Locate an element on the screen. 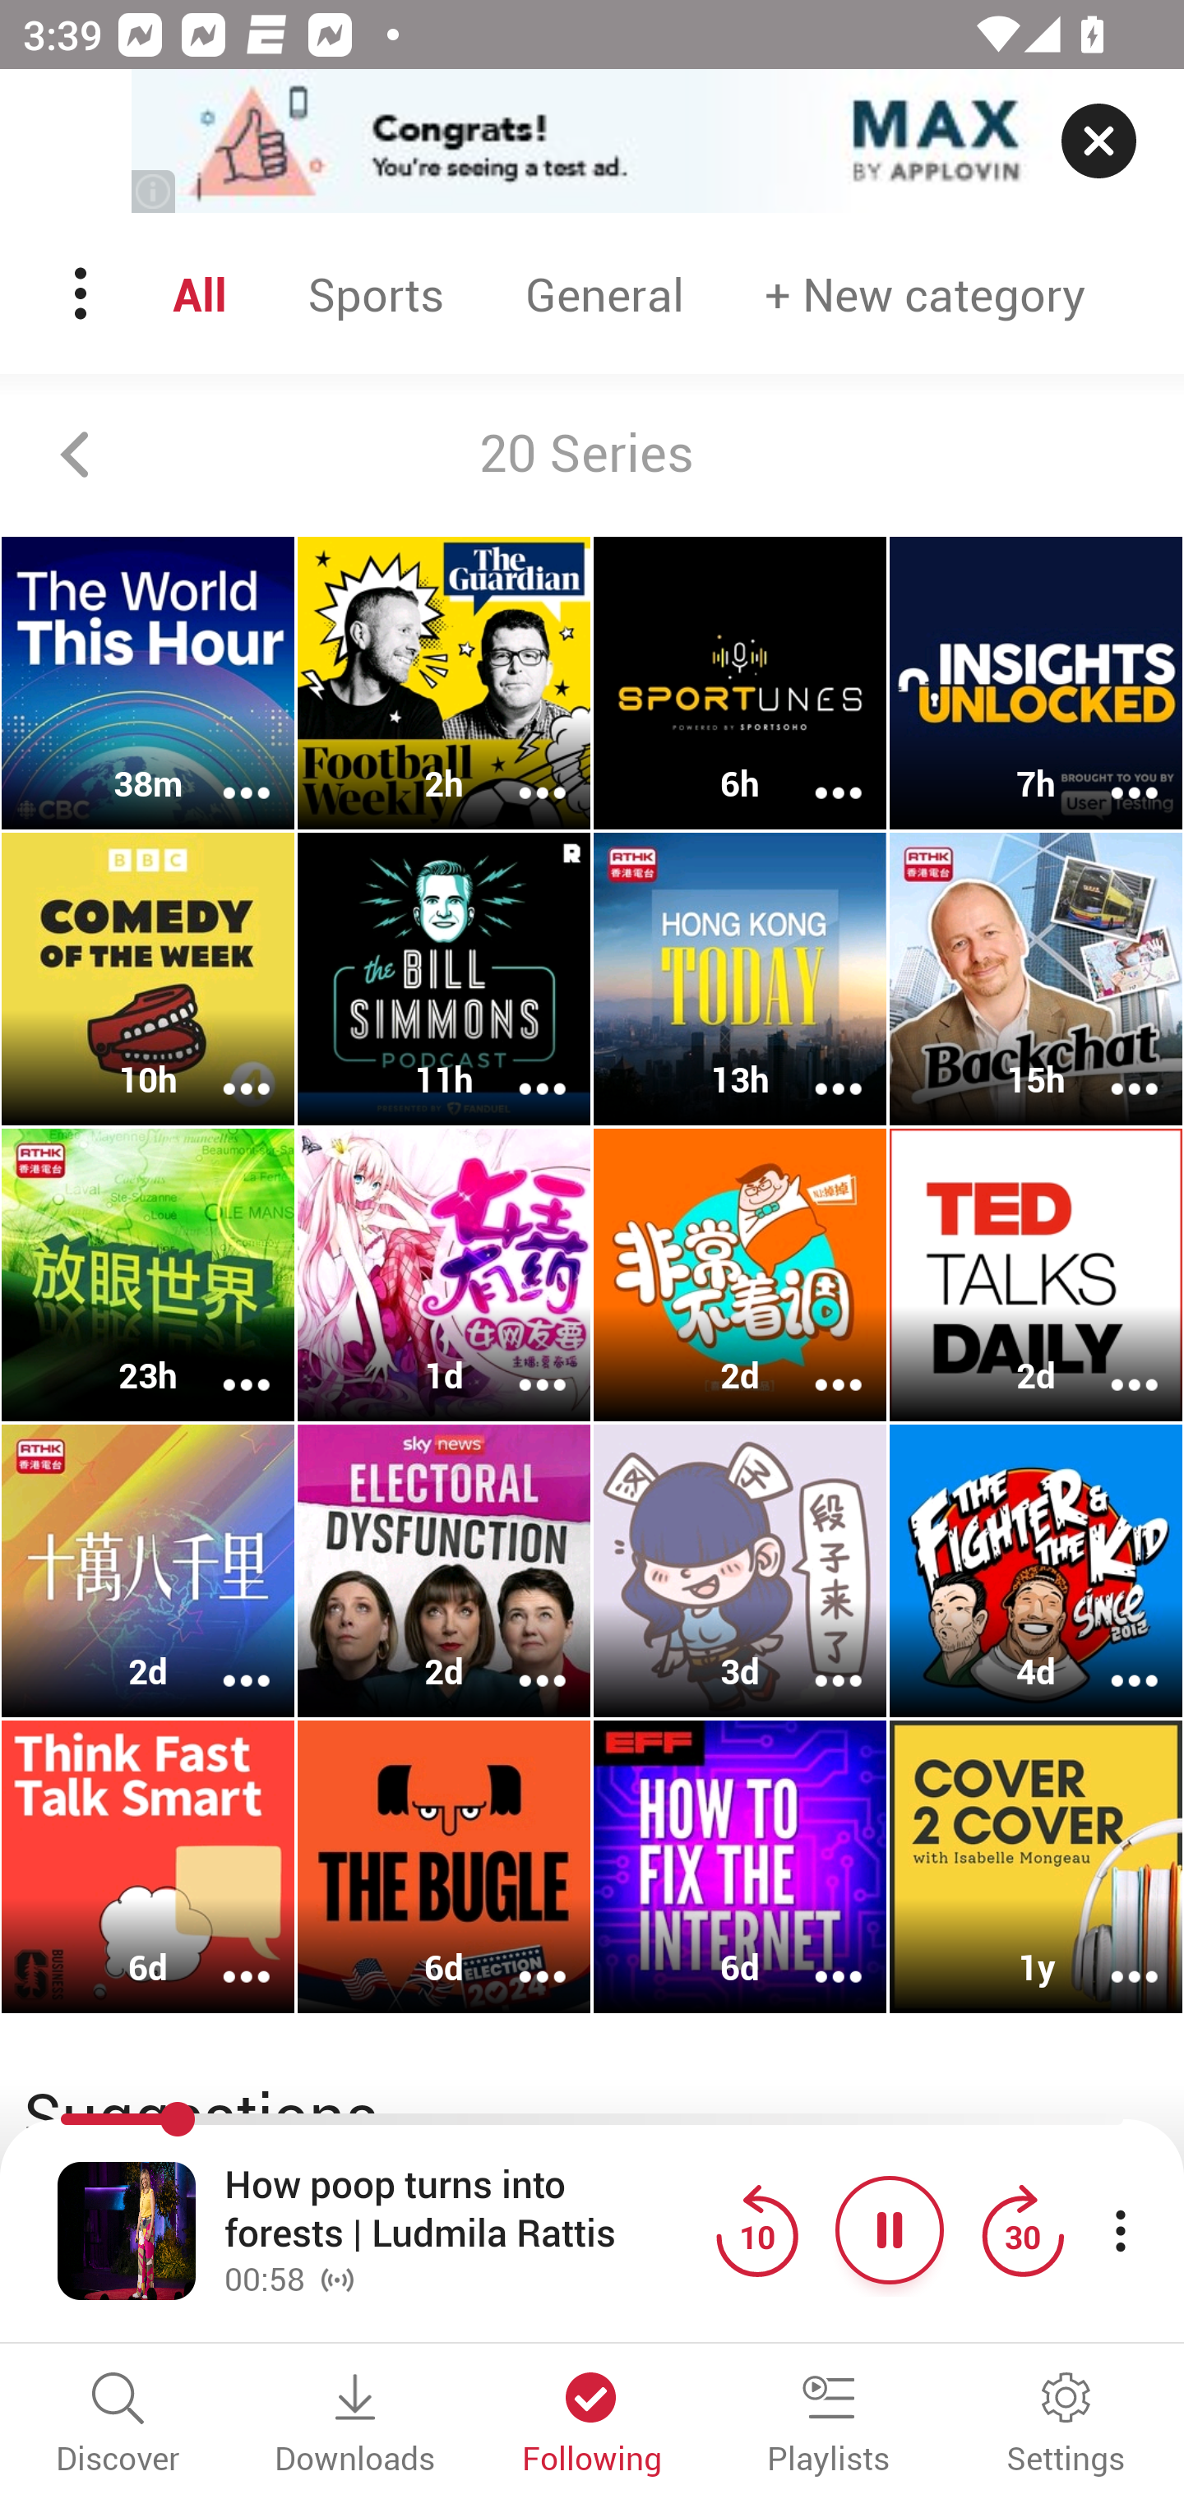 This screenshot has height=2499, width=1184. More options is located at coordinates (521, 1364).